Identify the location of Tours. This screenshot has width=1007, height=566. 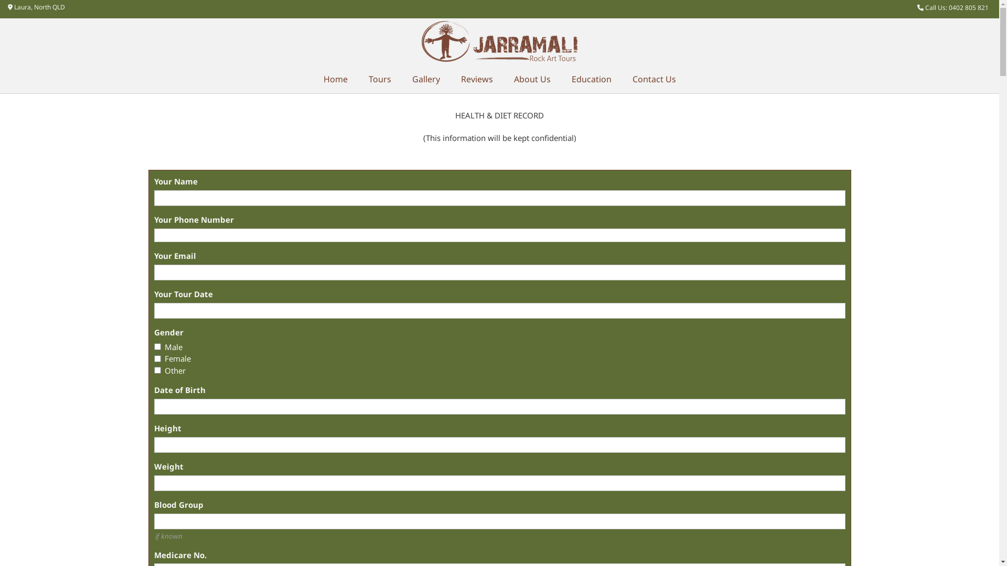
(380, 80).